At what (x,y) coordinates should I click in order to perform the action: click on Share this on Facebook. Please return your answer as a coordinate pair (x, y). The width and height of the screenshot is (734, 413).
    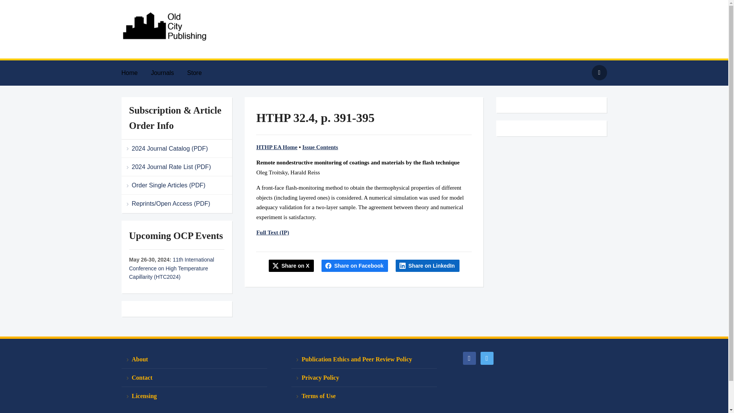
    Looking at the image, I should click on (355, 265).